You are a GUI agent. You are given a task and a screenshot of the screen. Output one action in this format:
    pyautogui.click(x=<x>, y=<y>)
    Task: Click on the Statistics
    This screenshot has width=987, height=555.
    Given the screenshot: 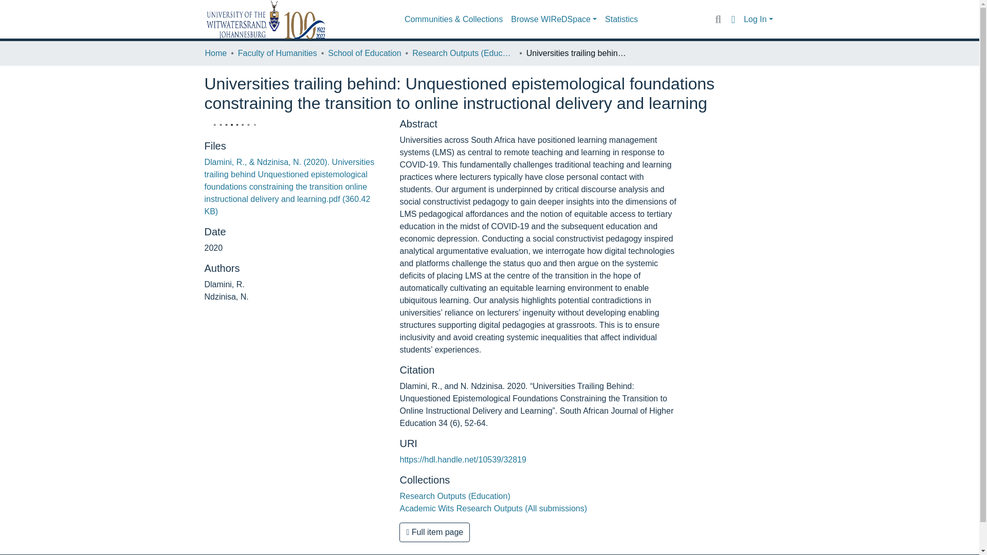 What is the action you would take?
    pyautogui.click(x=622, y=20)
    